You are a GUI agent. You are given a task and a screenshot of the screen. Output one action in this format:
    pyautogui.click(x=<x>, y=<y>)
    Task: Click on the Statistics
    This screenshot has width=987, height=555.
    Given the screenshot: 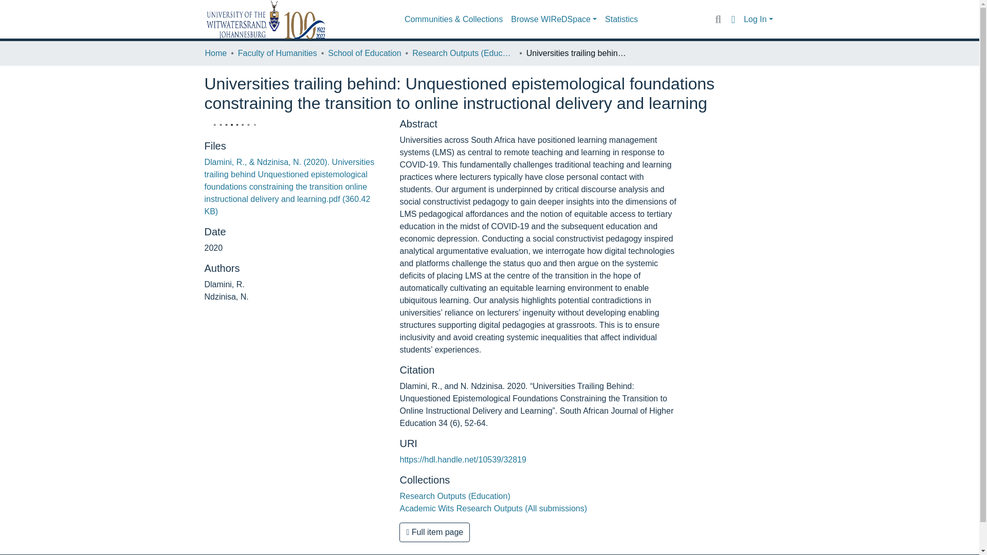 What is the action you would take?
    pyautogui.click(x=622, y=20)
    